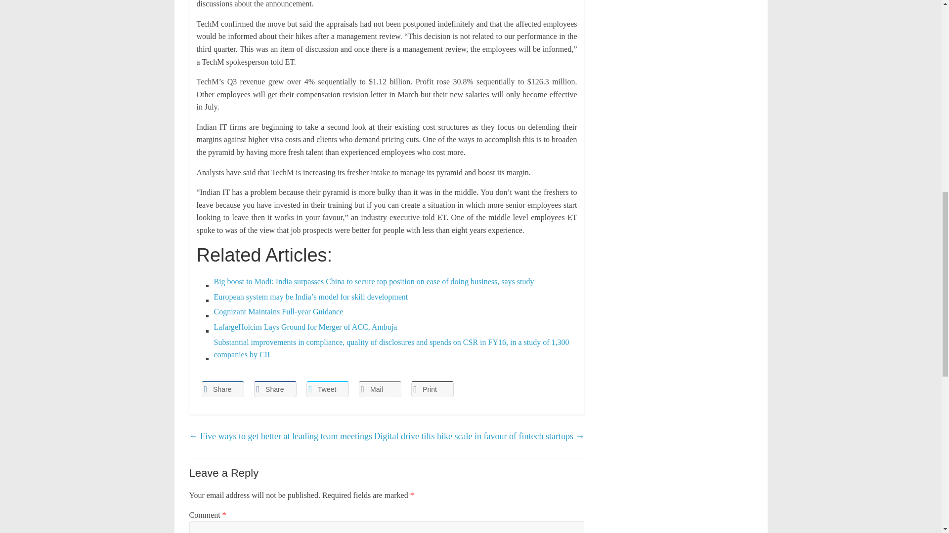  What do you see at coordinates (380, 389) in the screenshot?
I see `Mail` at bounding box center [380, 389].